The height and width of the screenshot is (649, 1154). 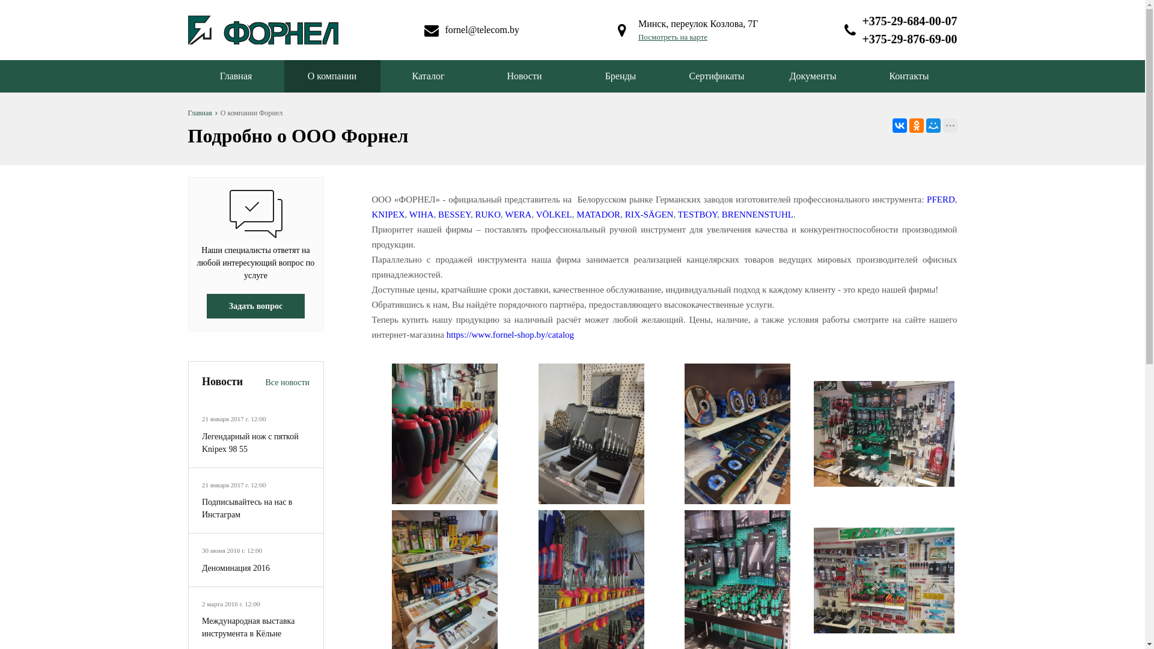 I want to click on BESSEY, so click(x=454, y=215).